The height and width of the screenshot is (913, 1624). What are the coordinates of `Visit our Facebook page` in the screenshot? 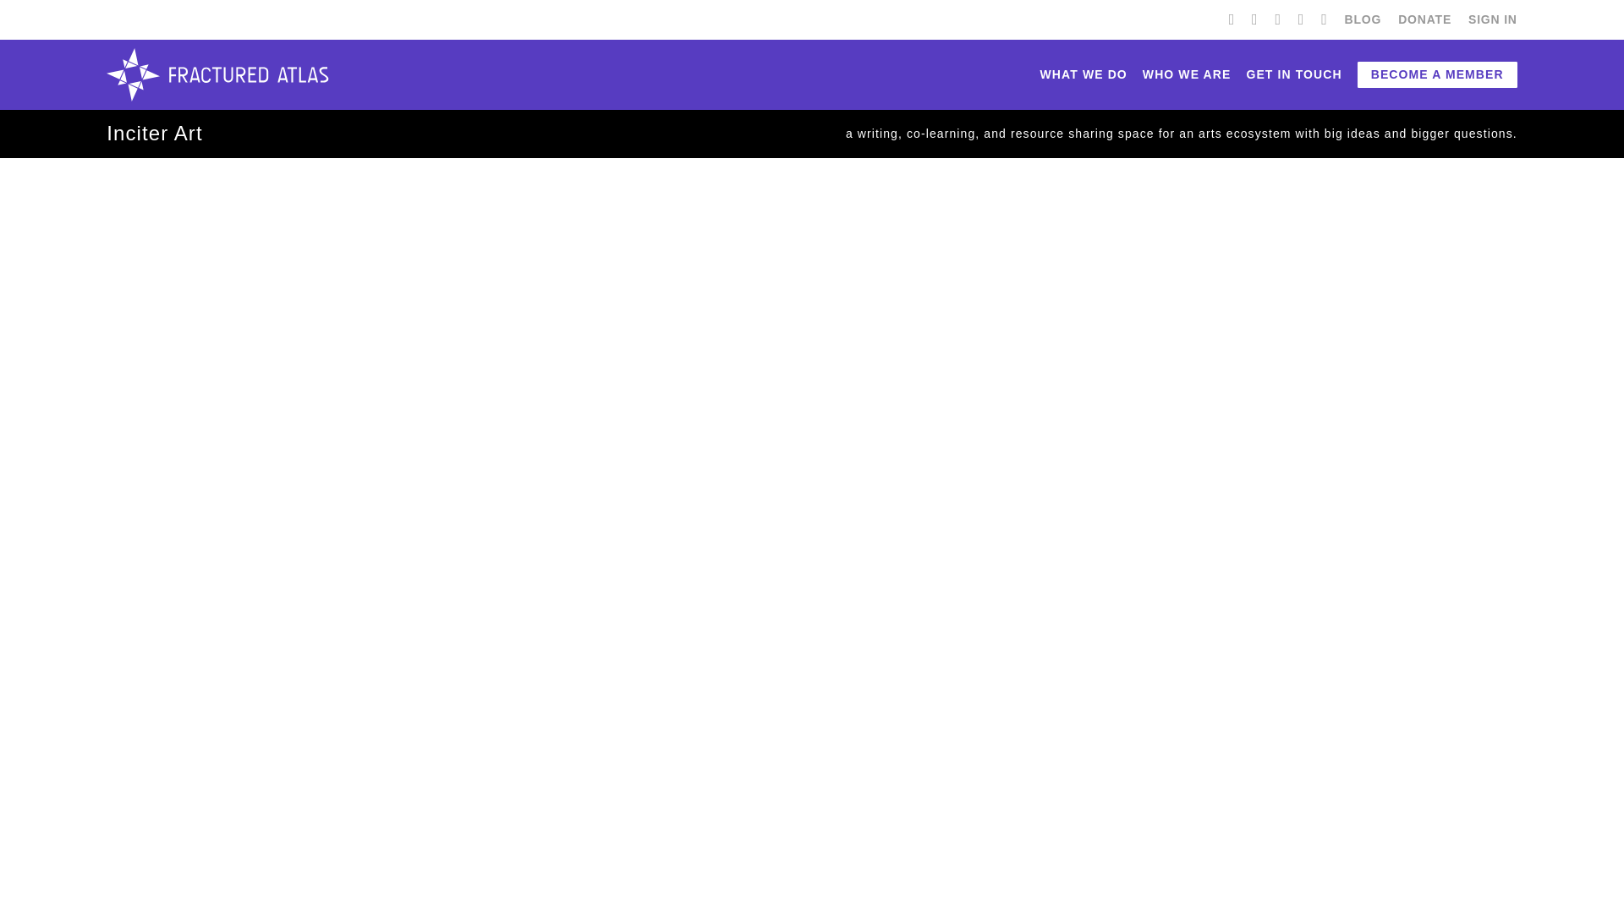 It's located at (1232, 19).